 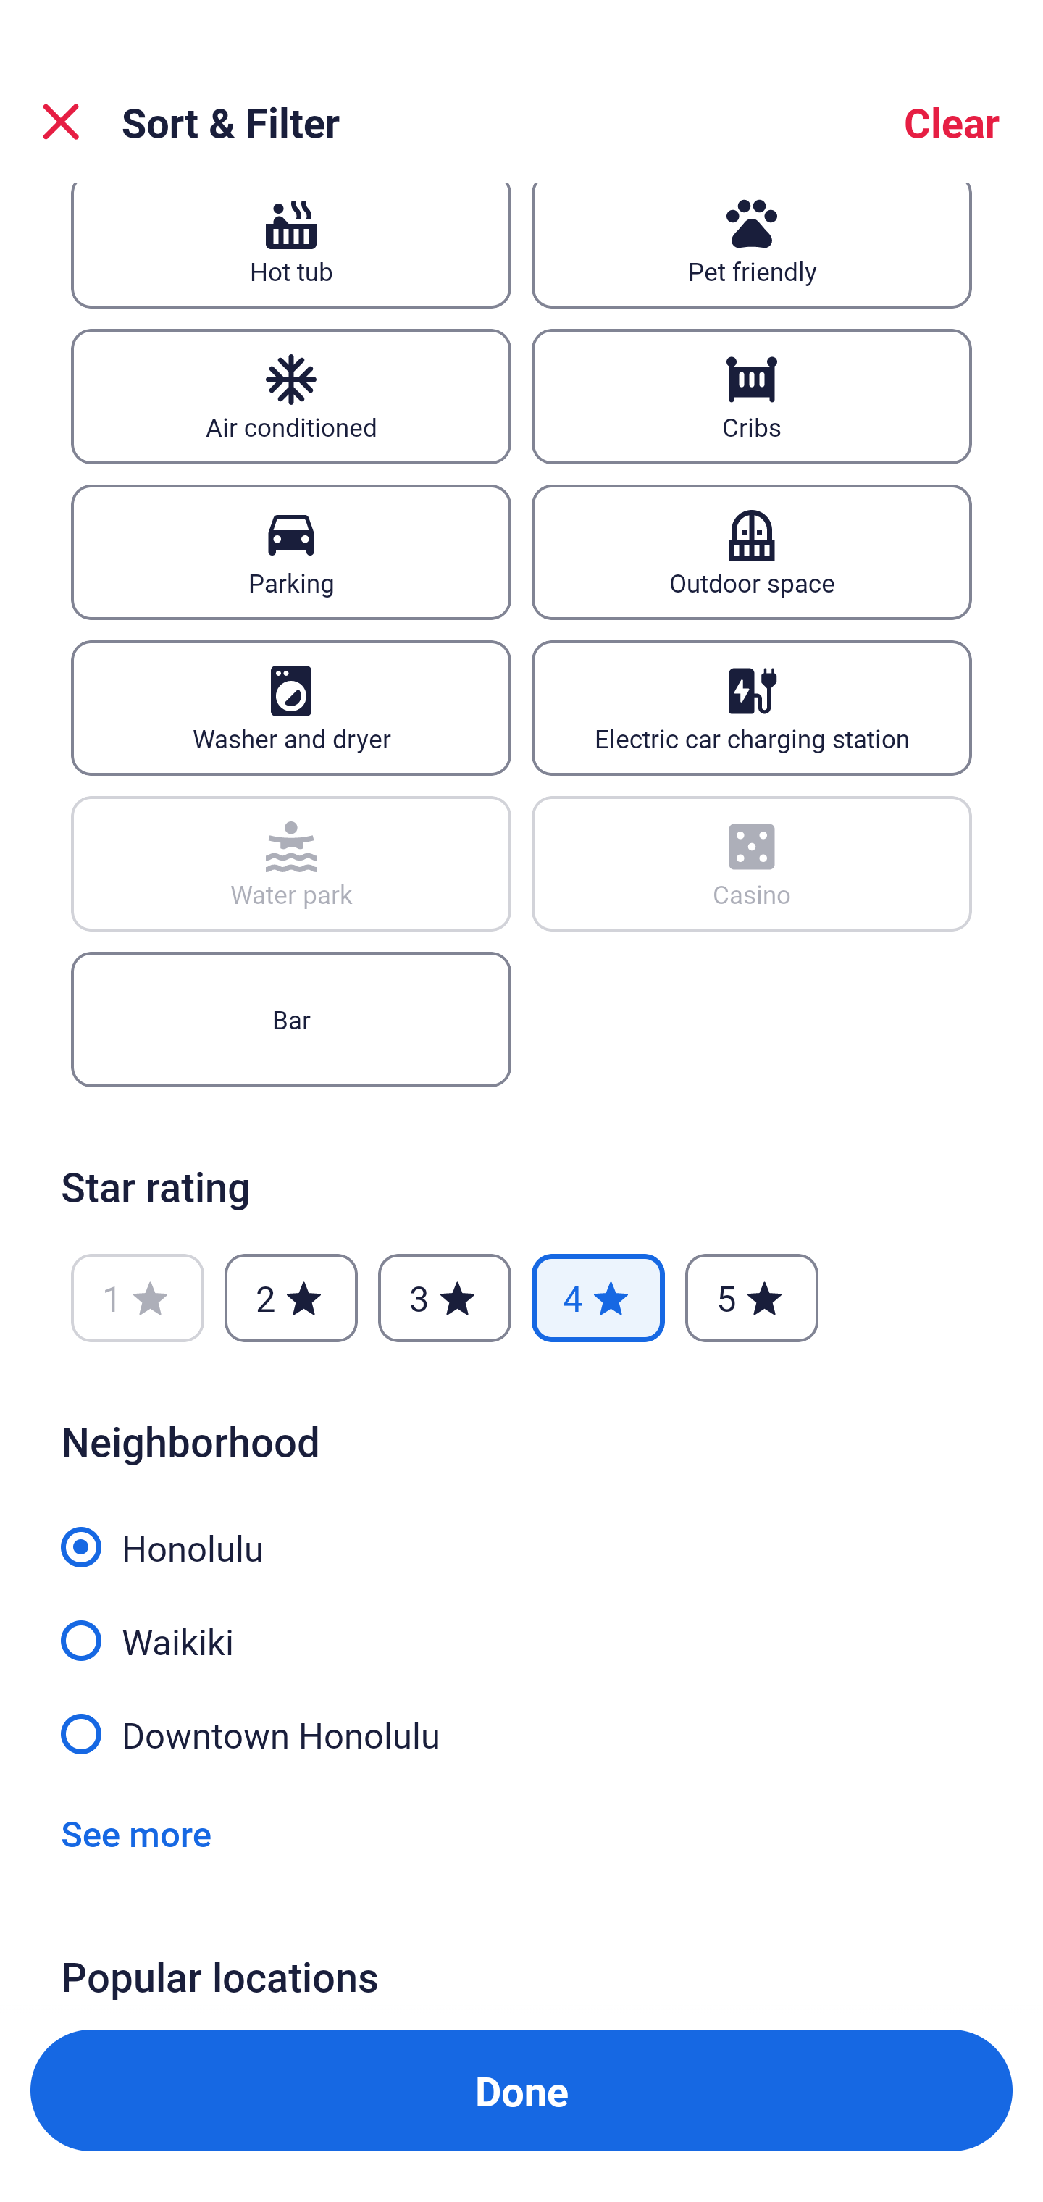 What do you see at coordinates (752, 1298) in the screenshot?
I see `5` at bounding box center [752, 1298].